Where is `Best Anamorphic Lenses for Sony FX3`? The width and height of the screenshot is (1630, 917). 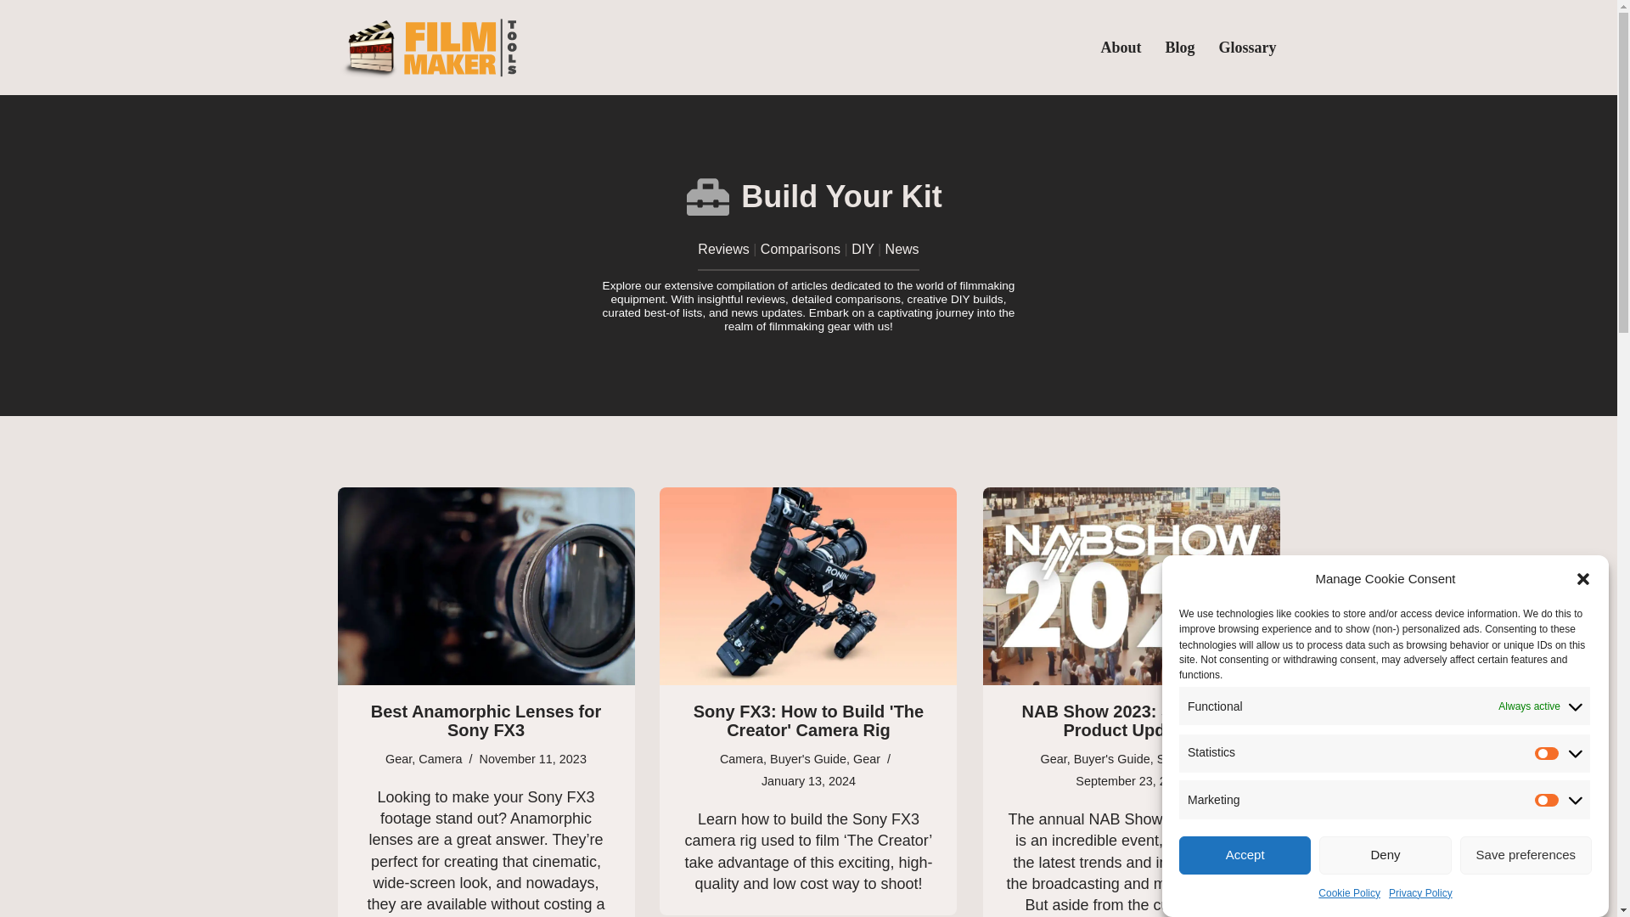 Best Anamorphic Lenses for Sony FX3 is located at coordinates (486, 720).